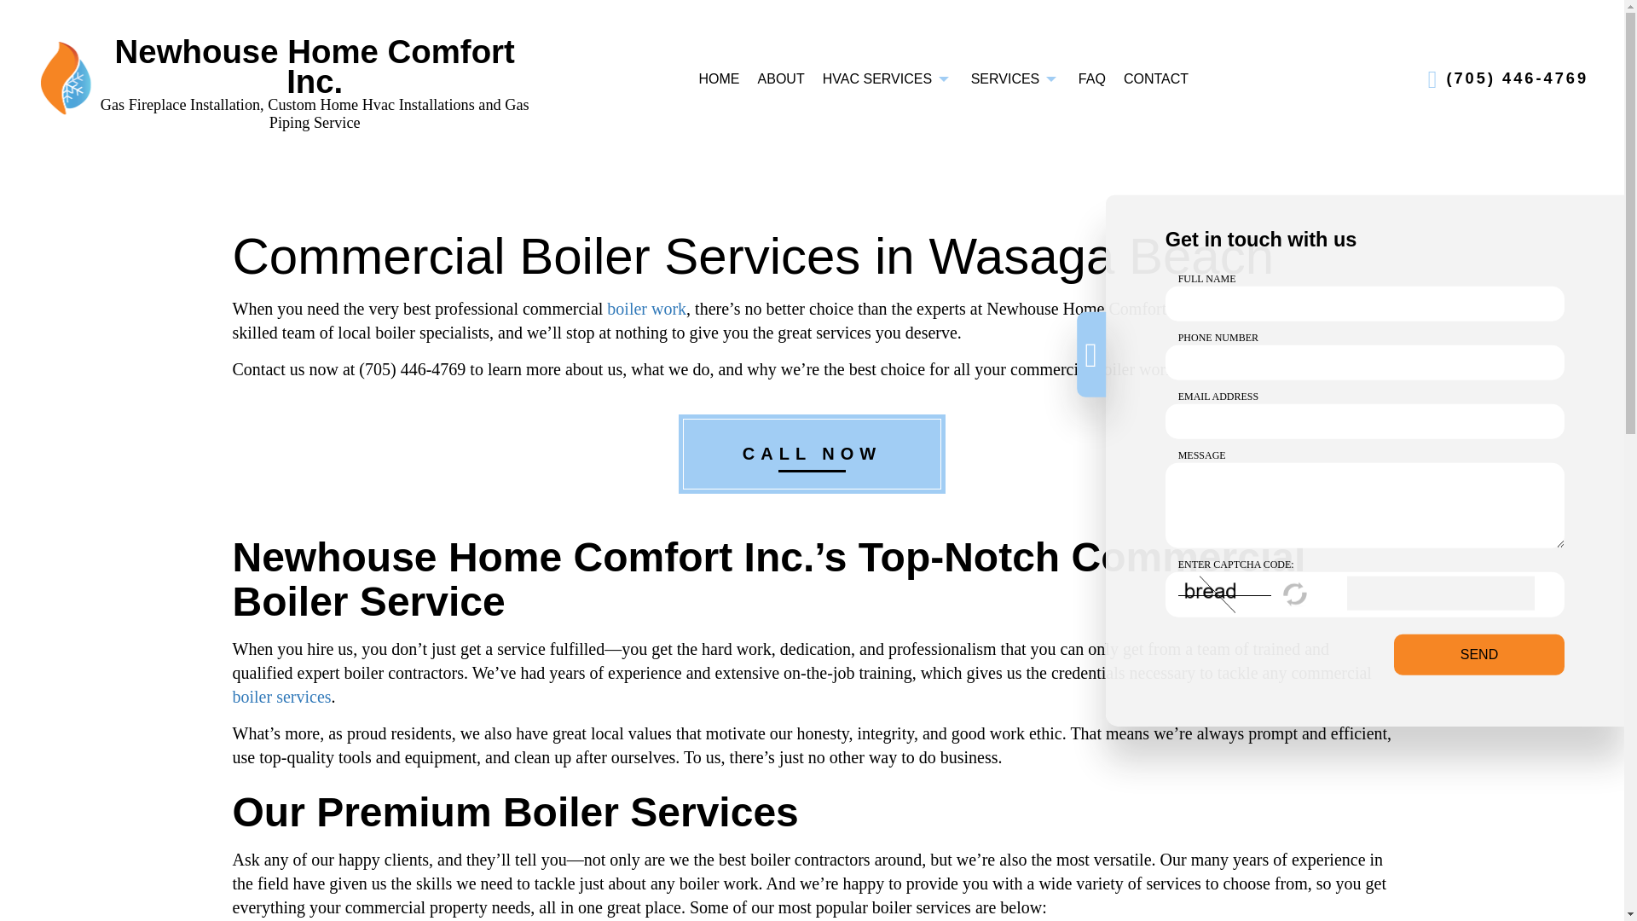 Image resolution: width=1637 pixels, height=921 pixels. What do you see at coordinates (1441, 594) in the screenshot?
I see `Enter Captcha` at bounding box center [1441, 594].